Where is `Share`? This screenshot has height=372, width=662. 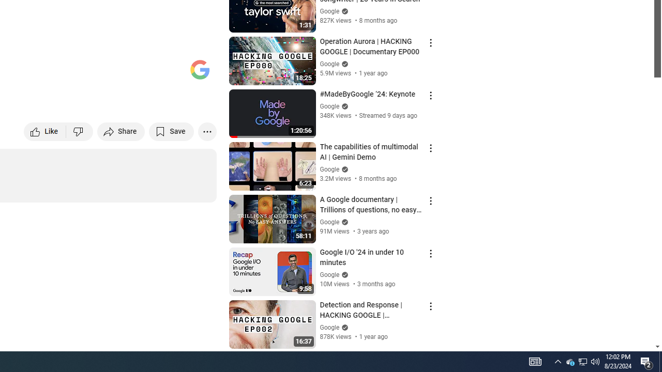
Share is located at coordinates (121, 131).